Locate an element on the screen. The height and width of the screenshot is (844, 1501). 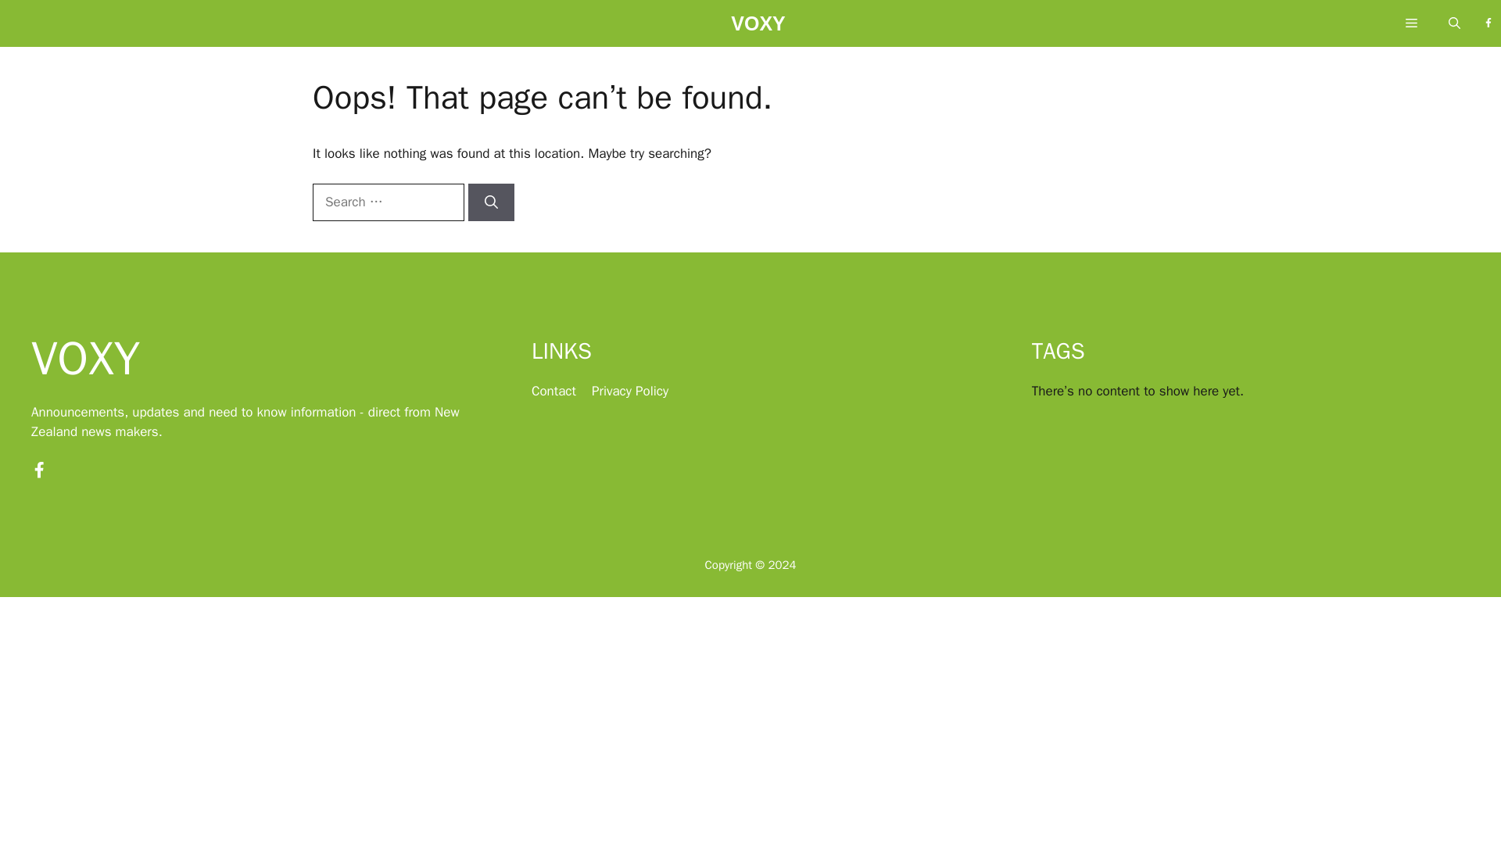
Contact is located at coordinates (553, 391).